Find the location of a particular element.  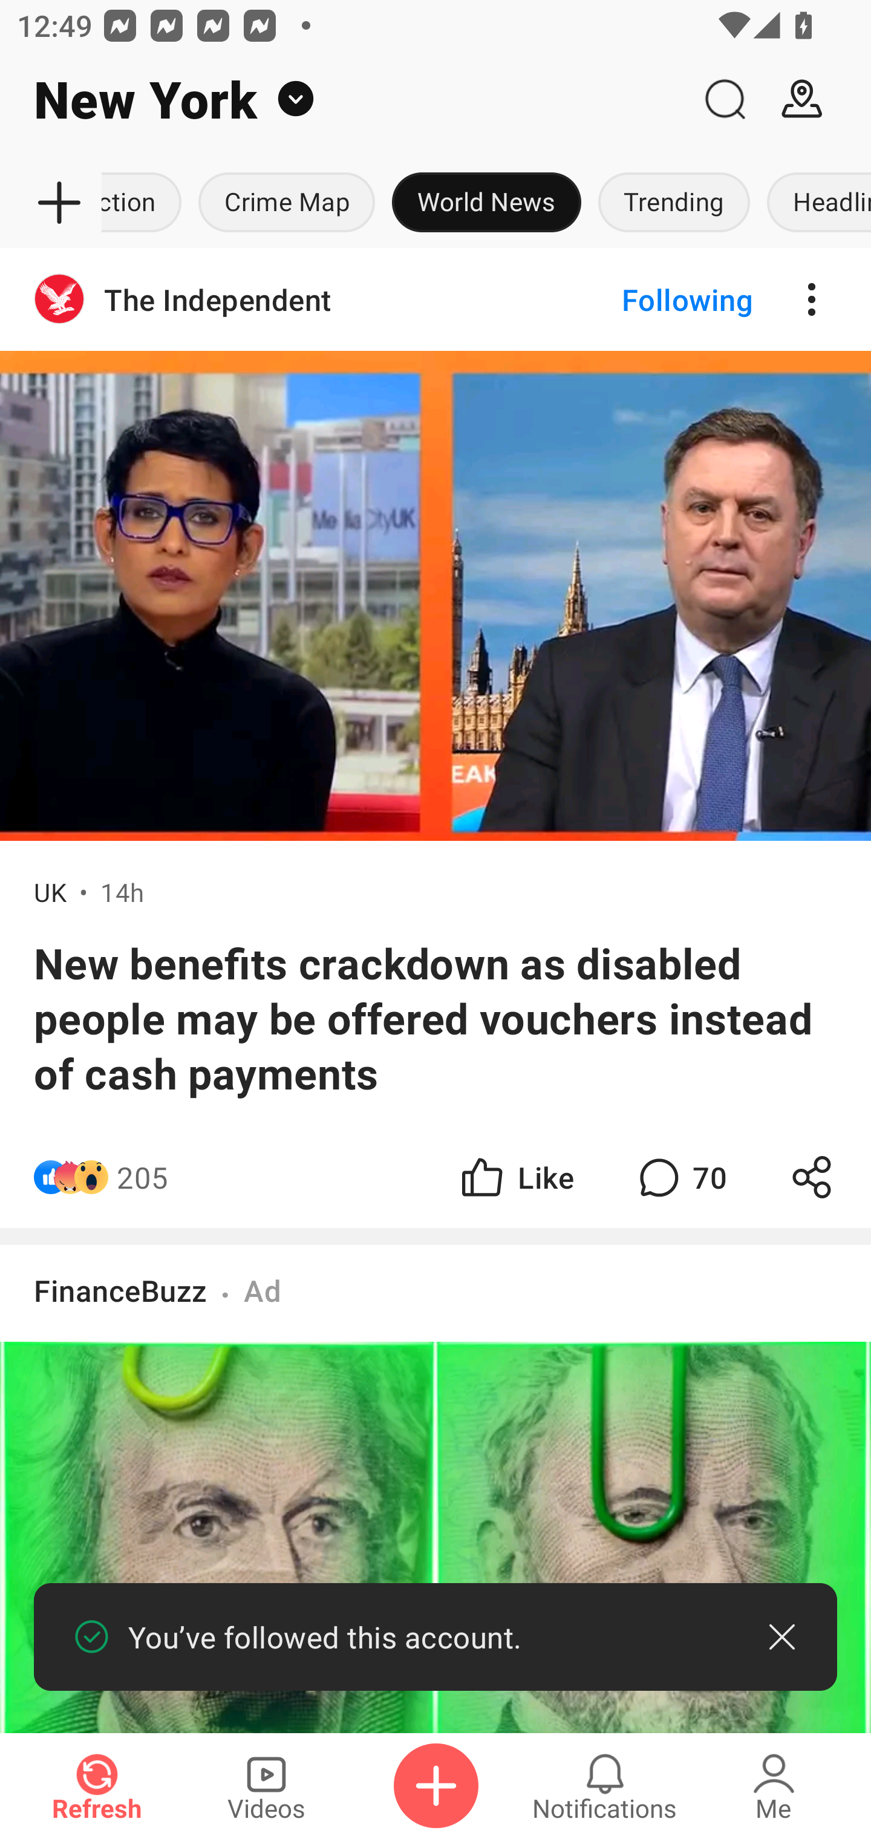

Crime Map is located at coordinates (286, 203).